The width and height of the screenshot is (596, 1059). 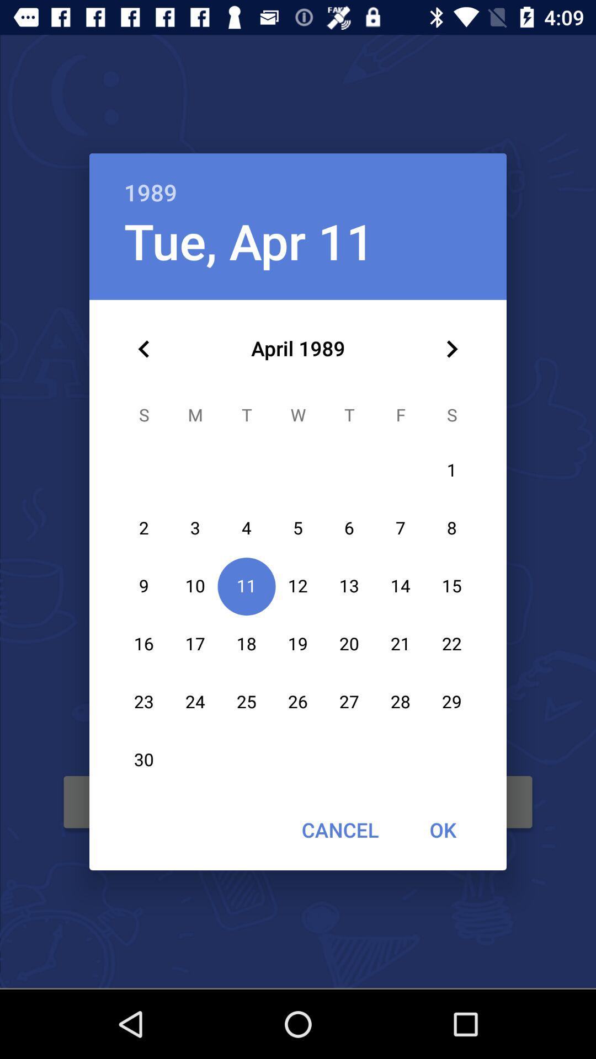 What do you see at coordinates (443, 830) in the screenshot?
I see `swipe to the ok item` at bounding box center [443, 830].